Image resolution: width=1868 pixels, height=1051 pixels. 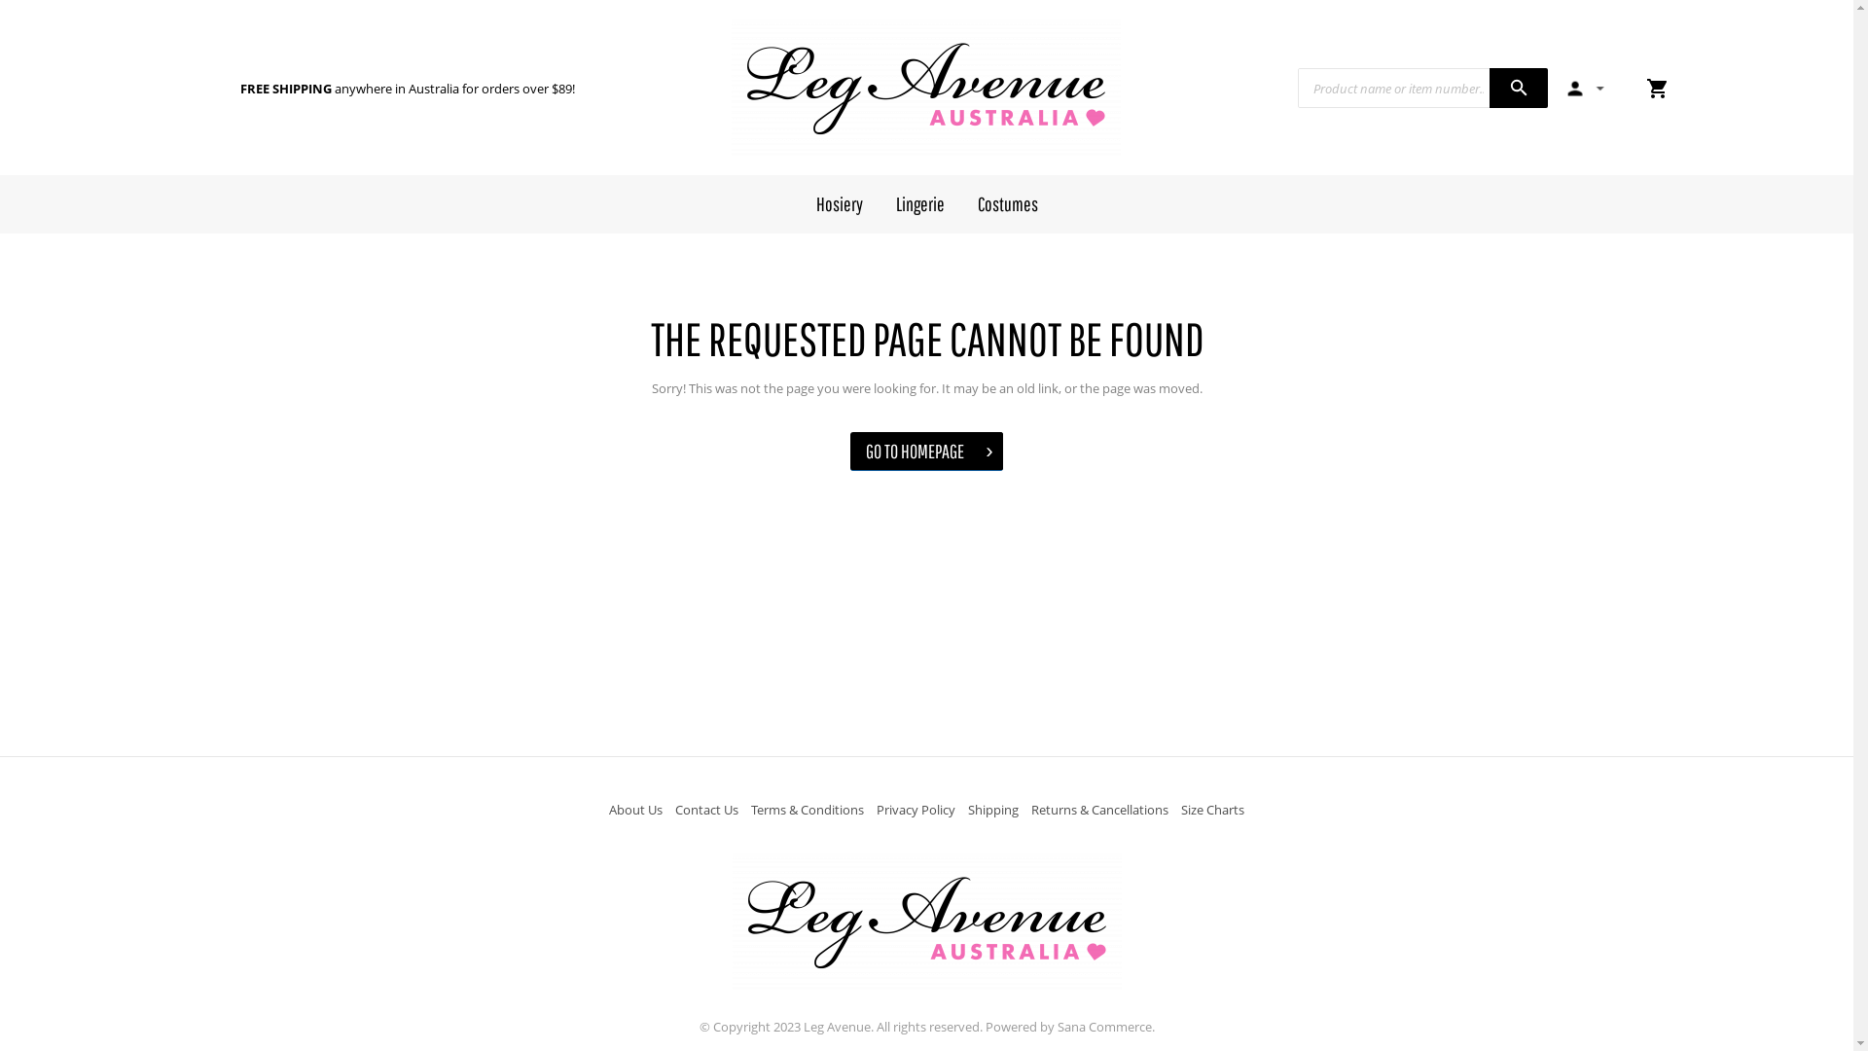 I want to click on Terms & Conditions, so click(x=808, y=810).